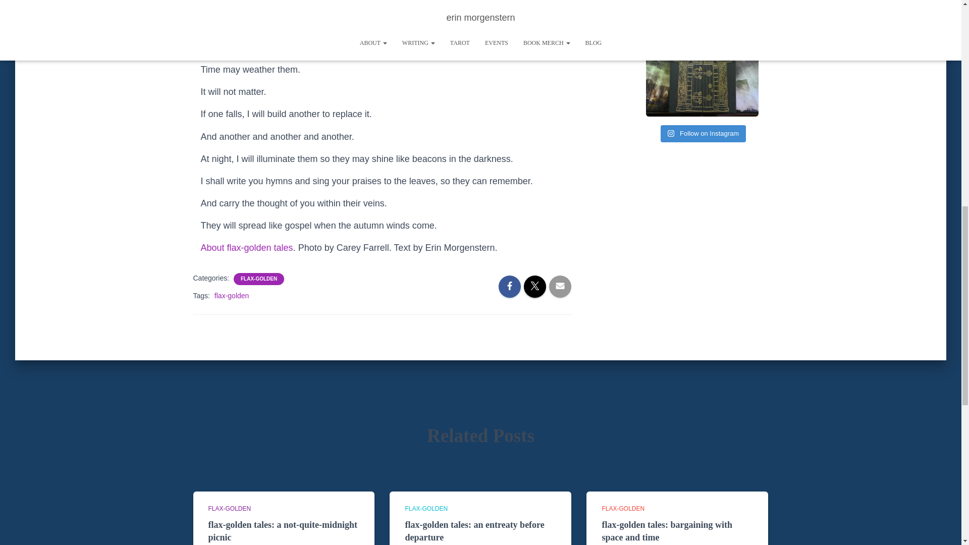 This screenshot has height=545, width=969. Describe the element at coordinates (704, 133) in the screenshot. I see `Follow on Instagram` at that location.